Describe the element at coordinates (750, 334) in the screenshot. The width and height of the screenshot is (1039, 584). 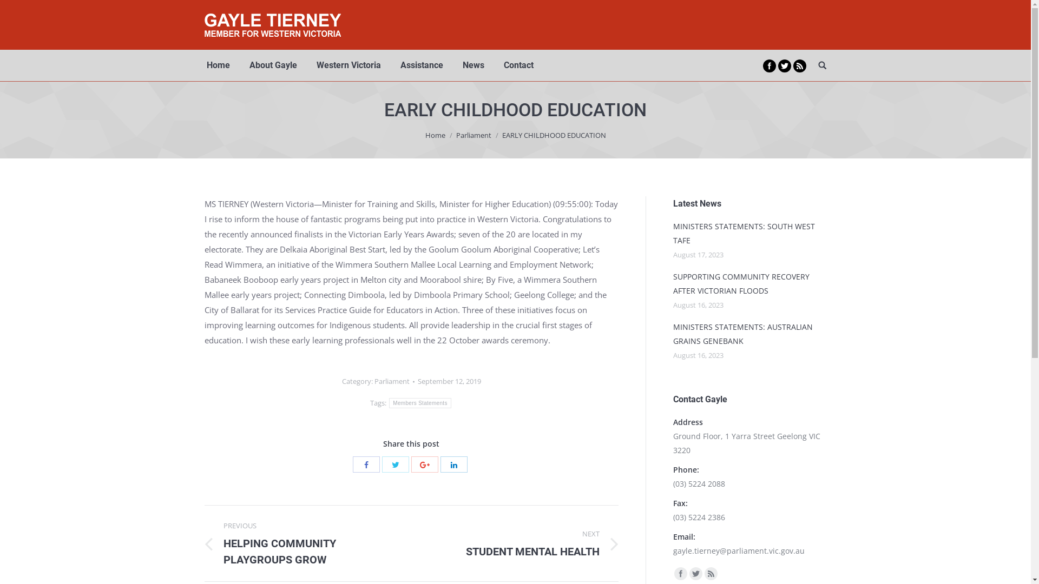
I see `MINISTERS STATEMENTS: AUSTRALIAN GRAINS GENEBANK` at that location.